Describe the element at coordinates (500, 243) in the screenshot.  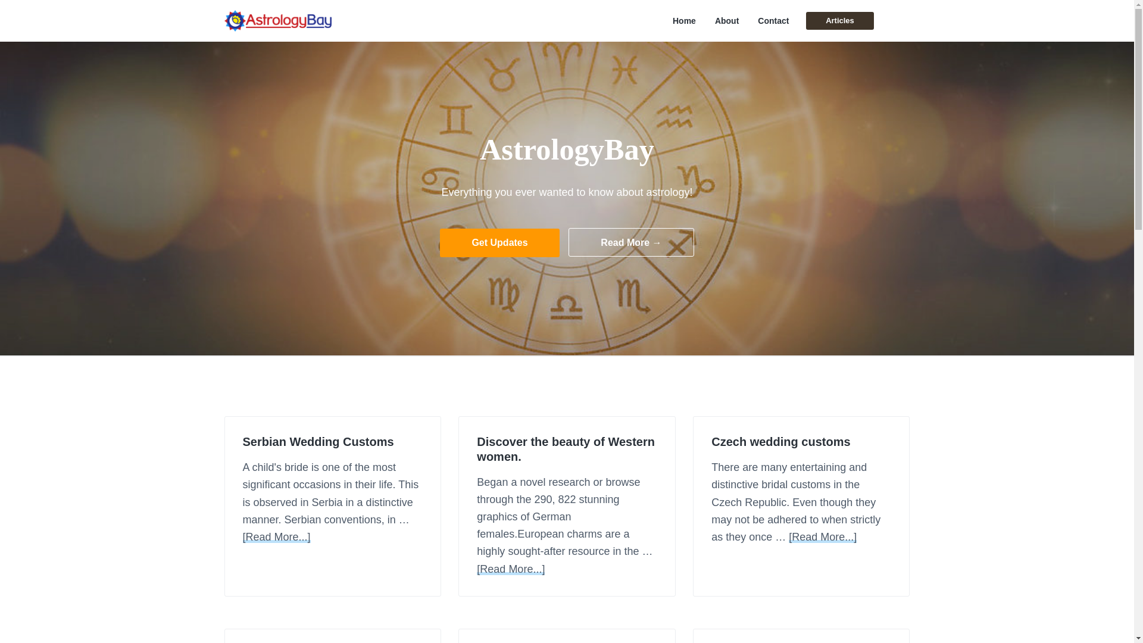
I see `Get Updates` at that location.